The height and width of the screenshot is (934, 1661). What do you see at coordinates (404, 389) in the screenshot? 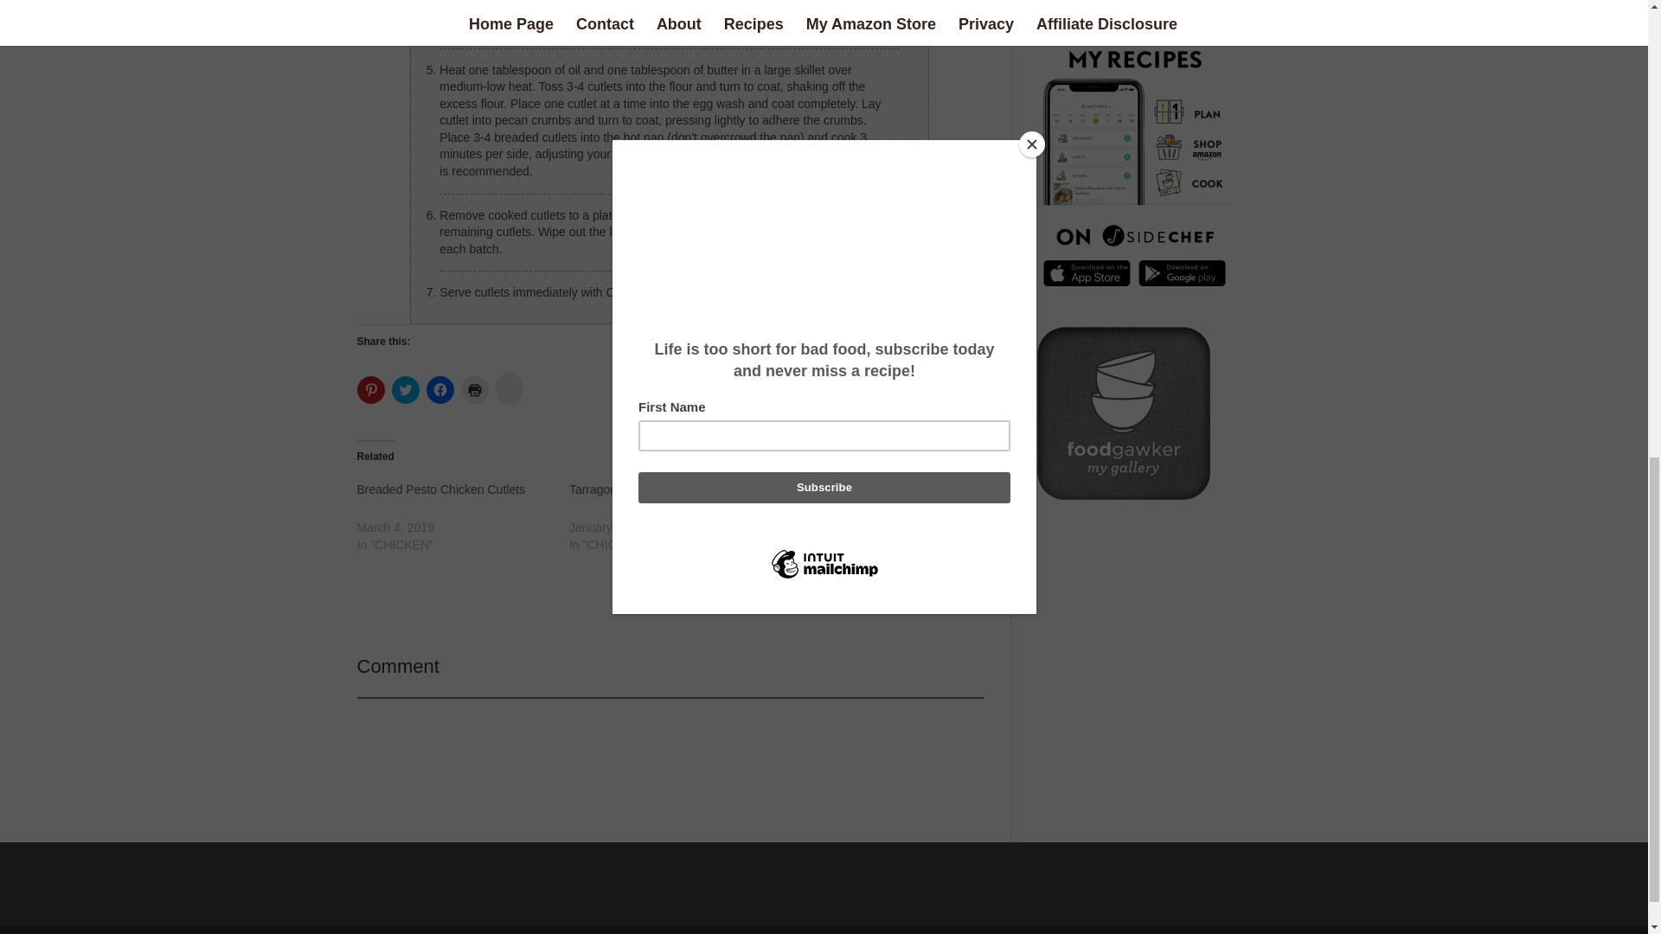
I see `Click to share on Twitter` at bounding box center [404, 389].